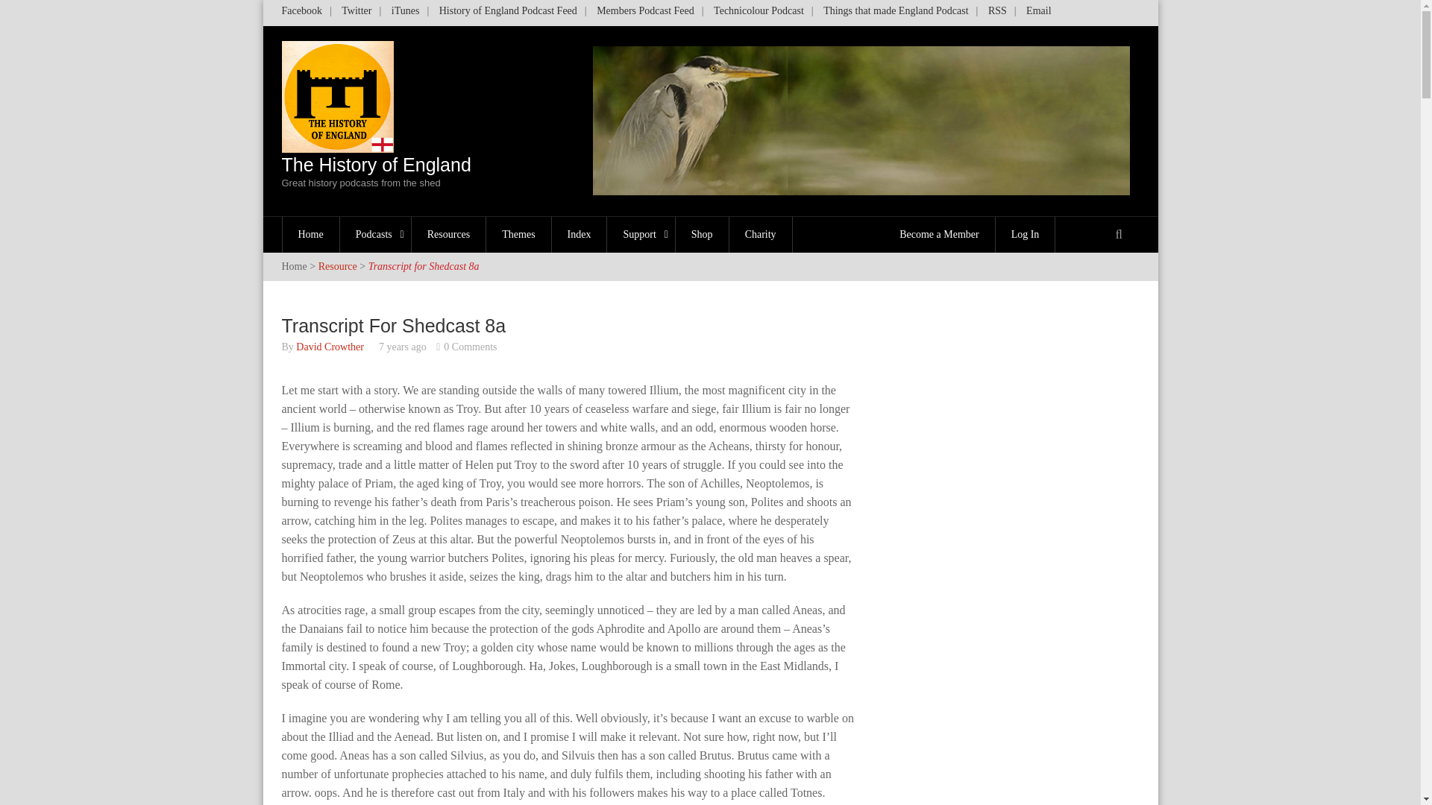  I want to click on iTunes, so click(376, 171).